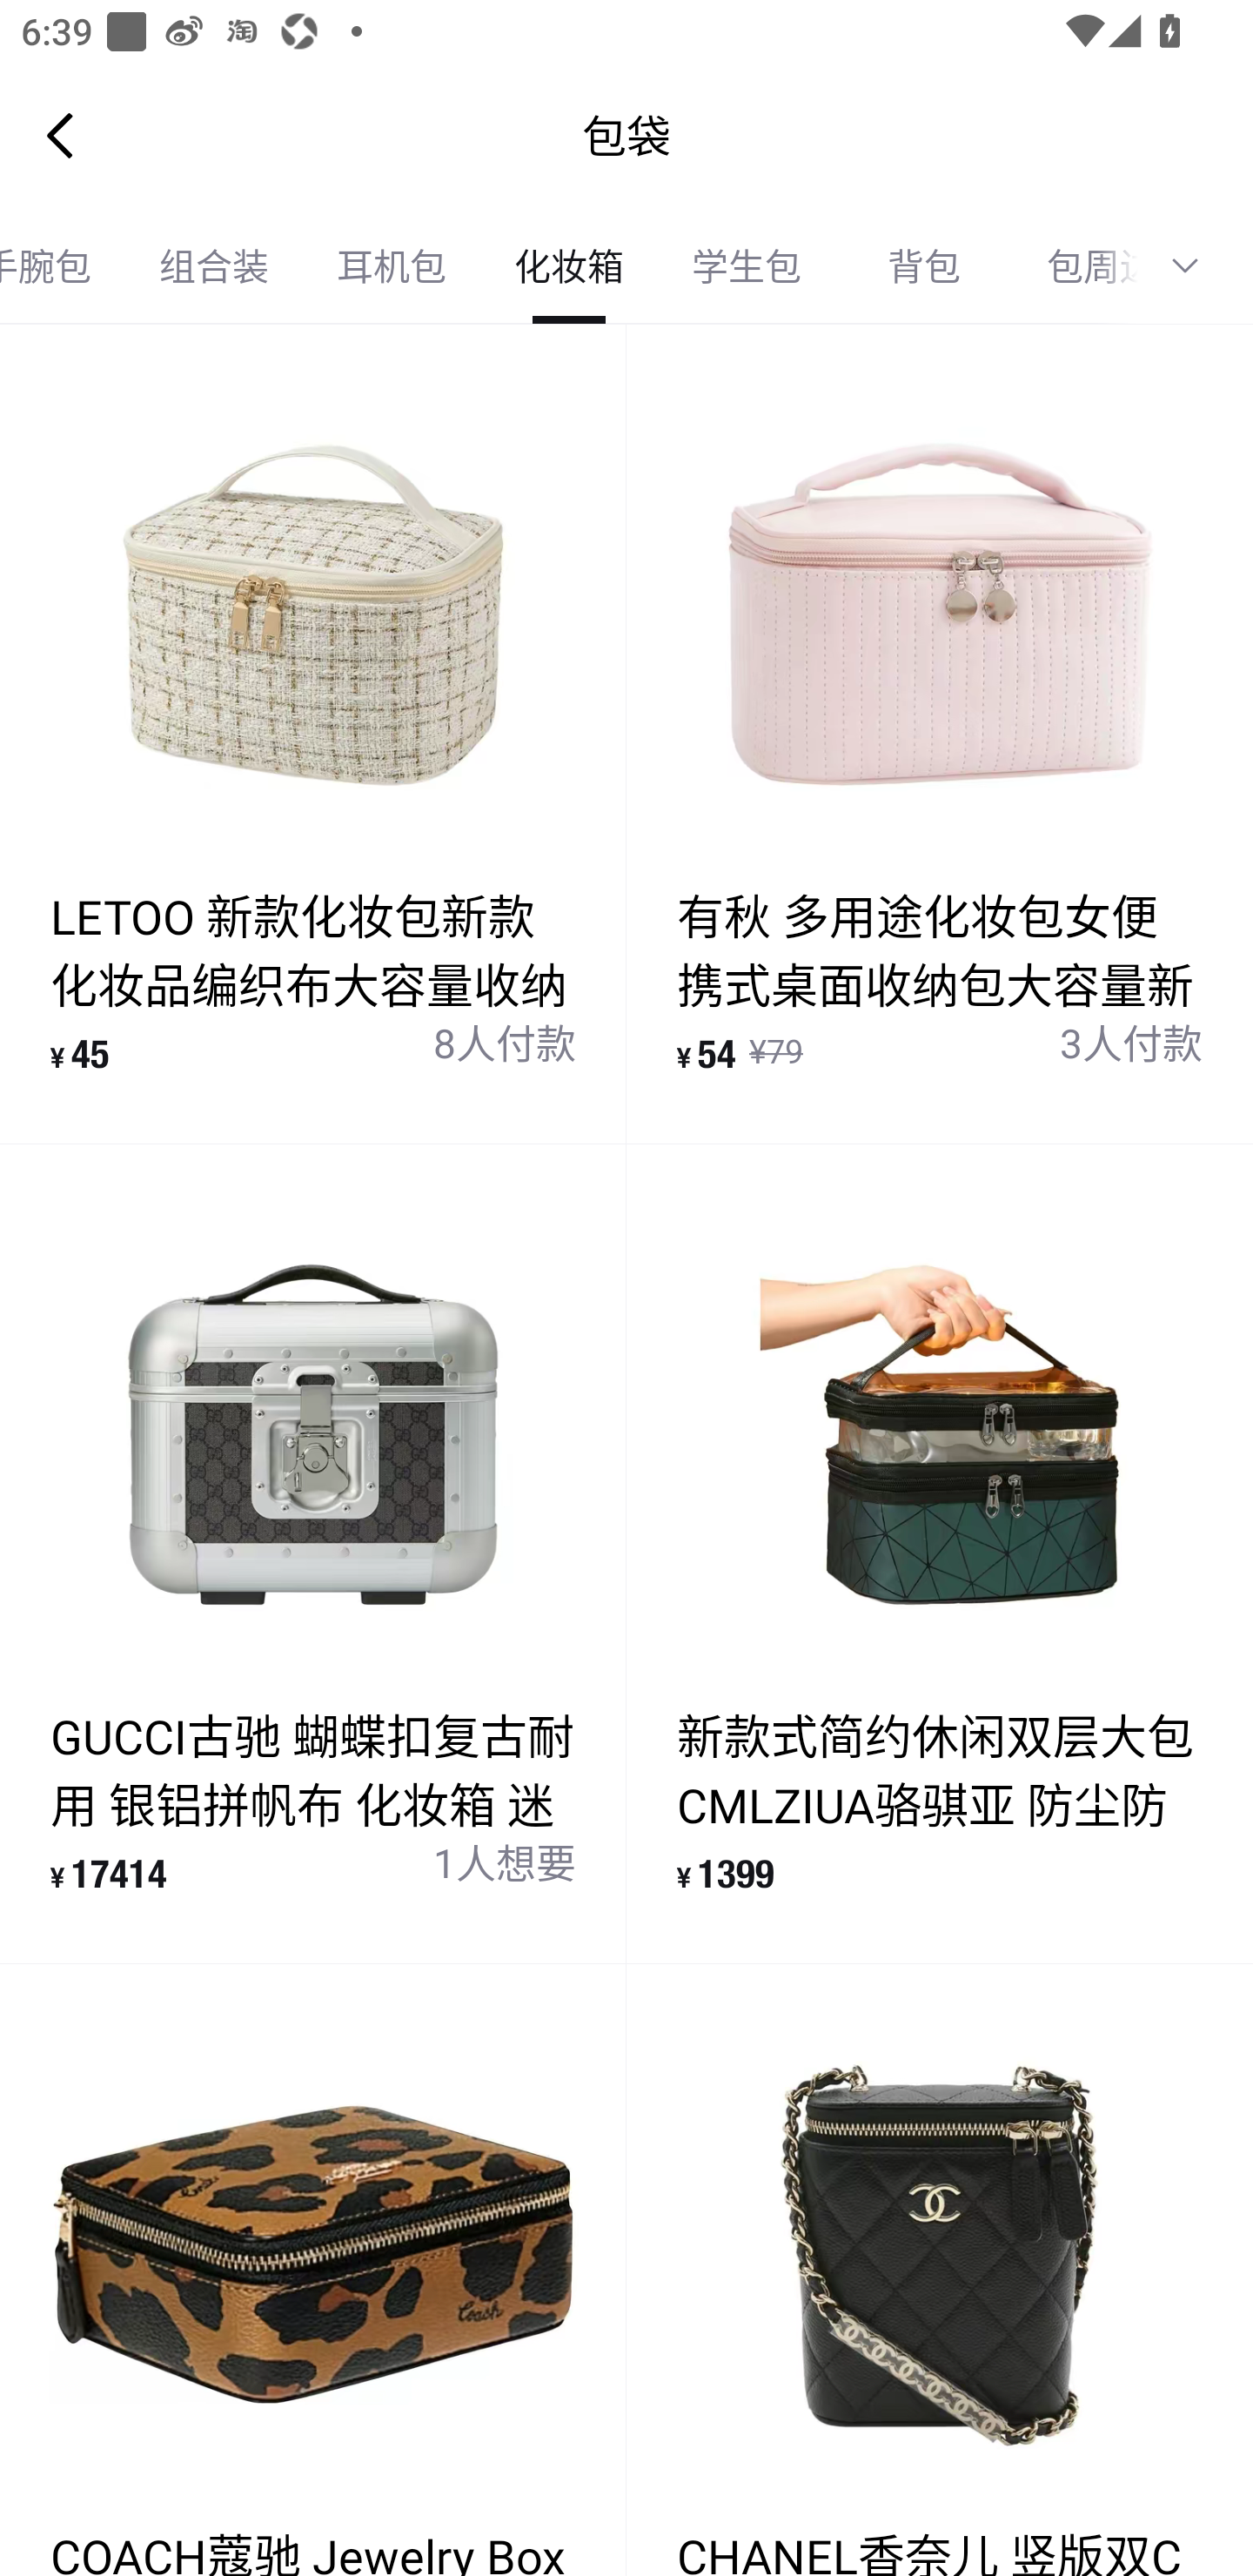  What do you see at coordinates (1196, 266) in the screenshot?
I see `` at bounding box center [1196, 266].